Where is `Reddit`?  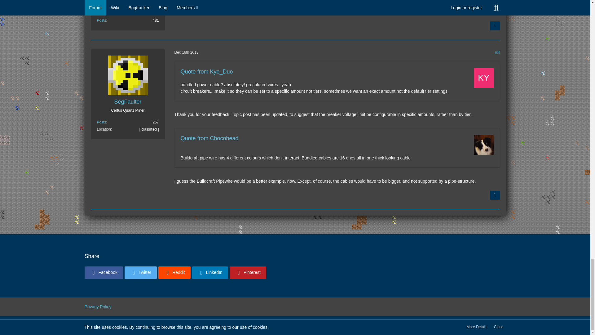
Reddit is located at coordinates (174, 272).